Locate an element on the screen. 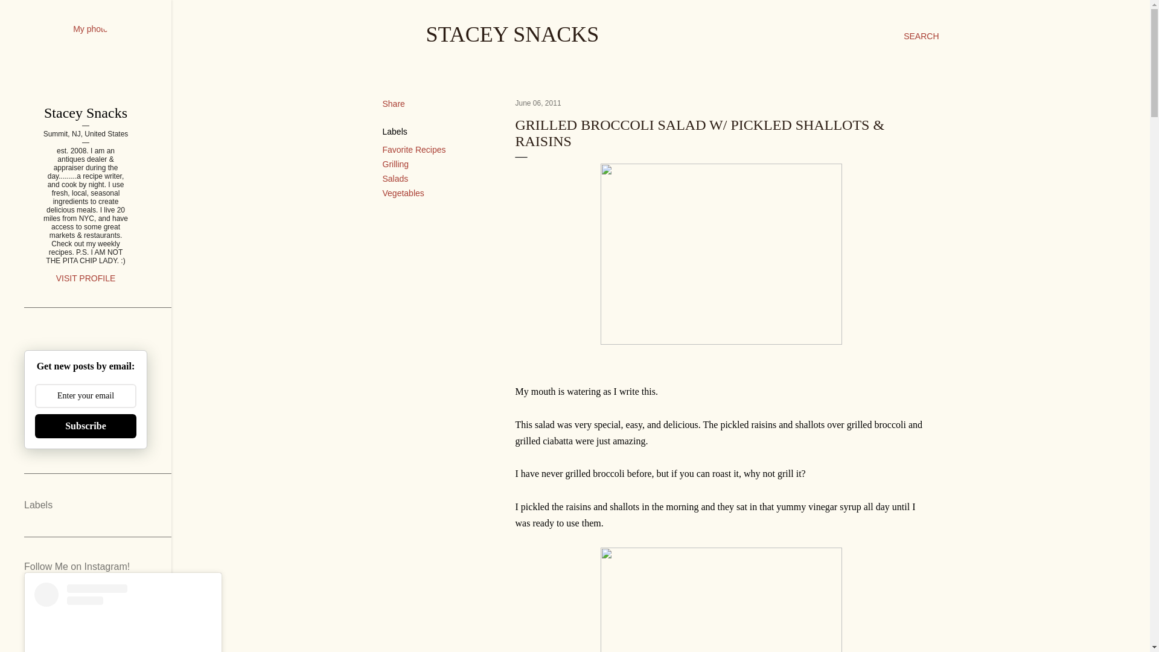  Share is located at coordinates (394, 104).